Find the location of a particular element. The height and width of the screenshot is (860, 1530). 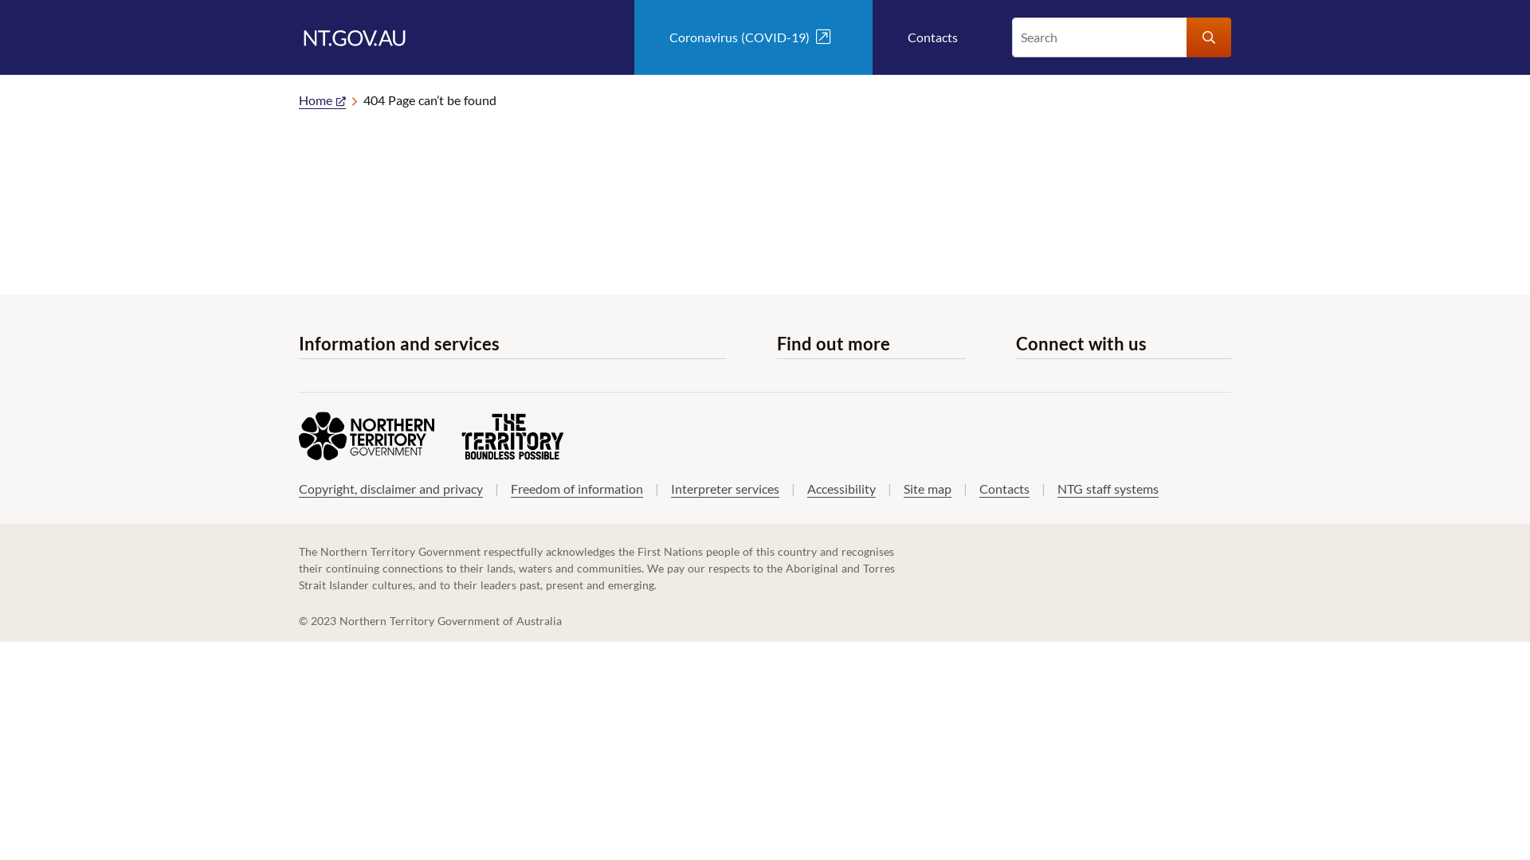

Contacts is located at coordinates (1004, 489).